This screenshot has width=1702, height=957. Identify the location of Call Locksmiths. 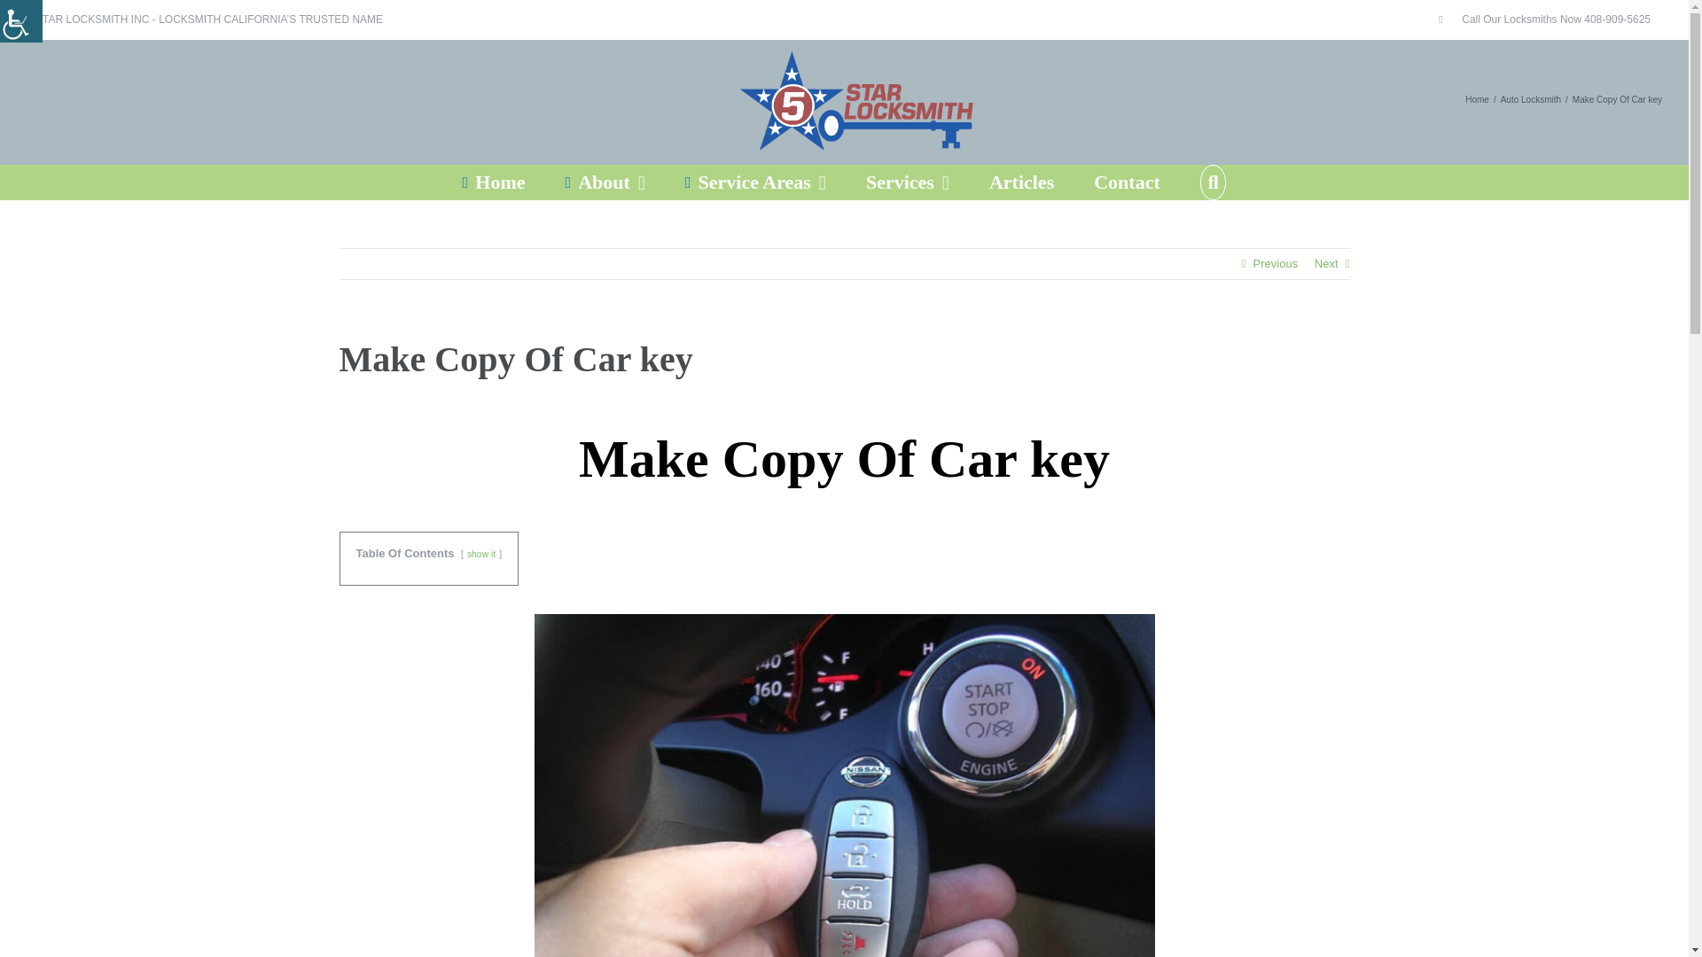
(1544, 19).